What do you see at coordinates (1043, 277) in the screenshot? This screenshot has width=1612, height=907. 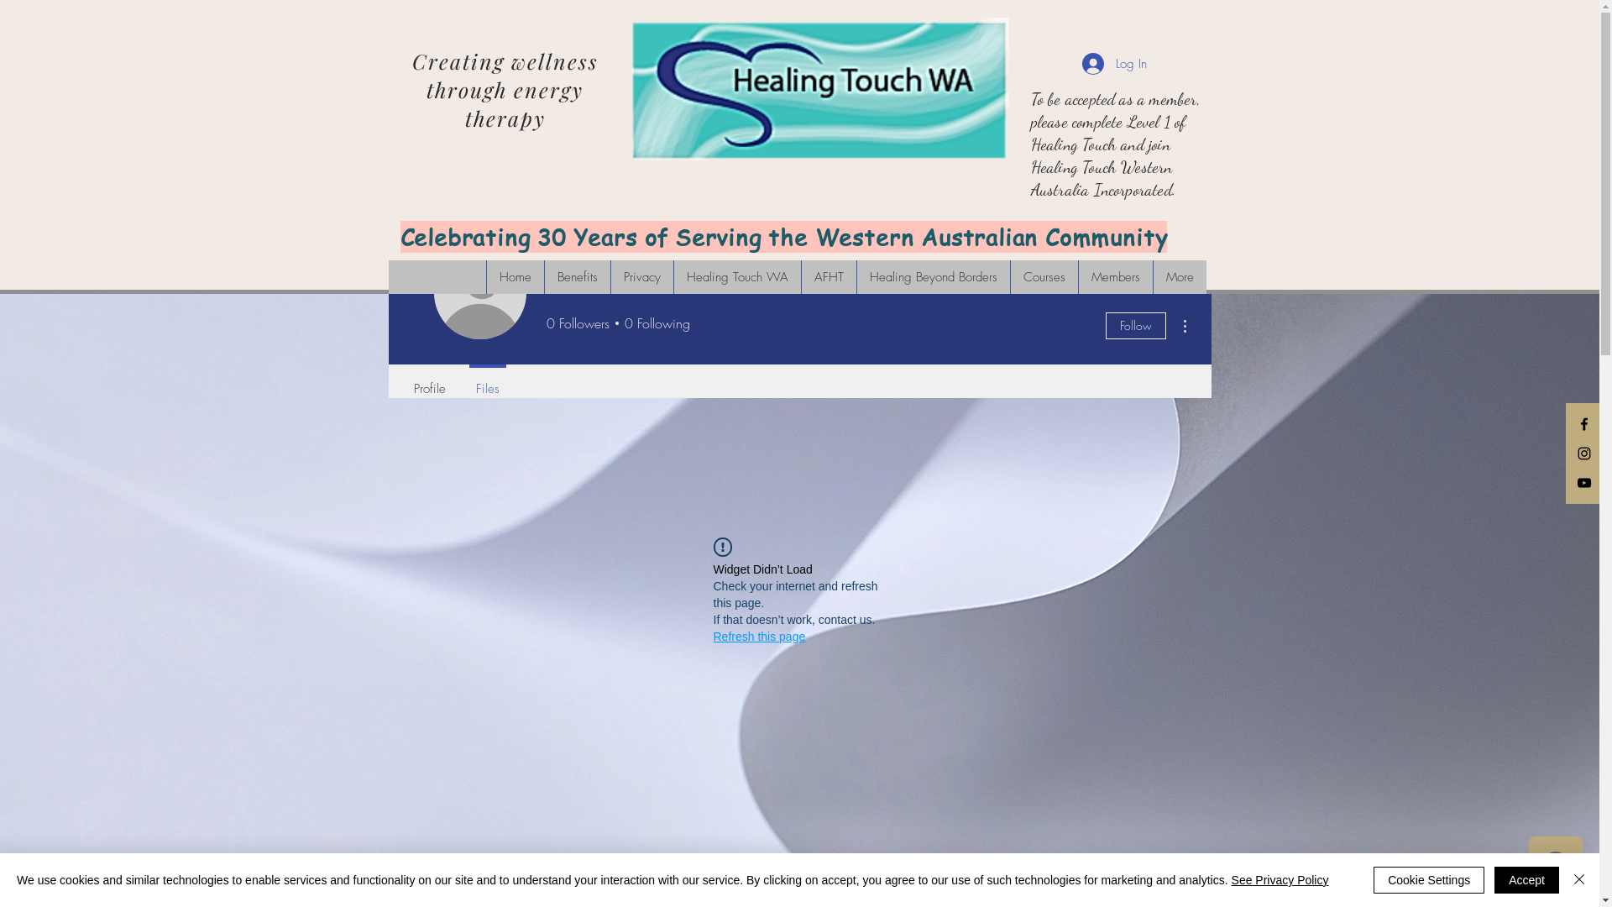 I see `Courses` at bounding box center [1043, 277].